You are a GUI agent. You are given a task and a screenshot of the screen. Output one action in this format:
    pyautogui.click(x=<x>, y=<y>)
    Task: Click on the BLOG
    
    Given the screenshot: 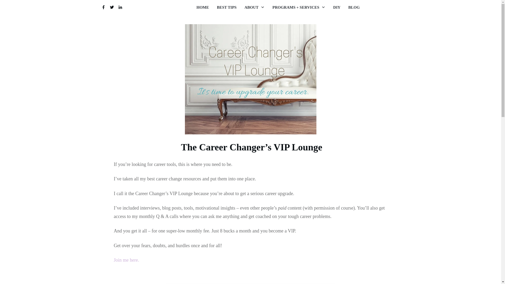 What is the action you would take?
    pyautogui.click(x=354, y=7)
    